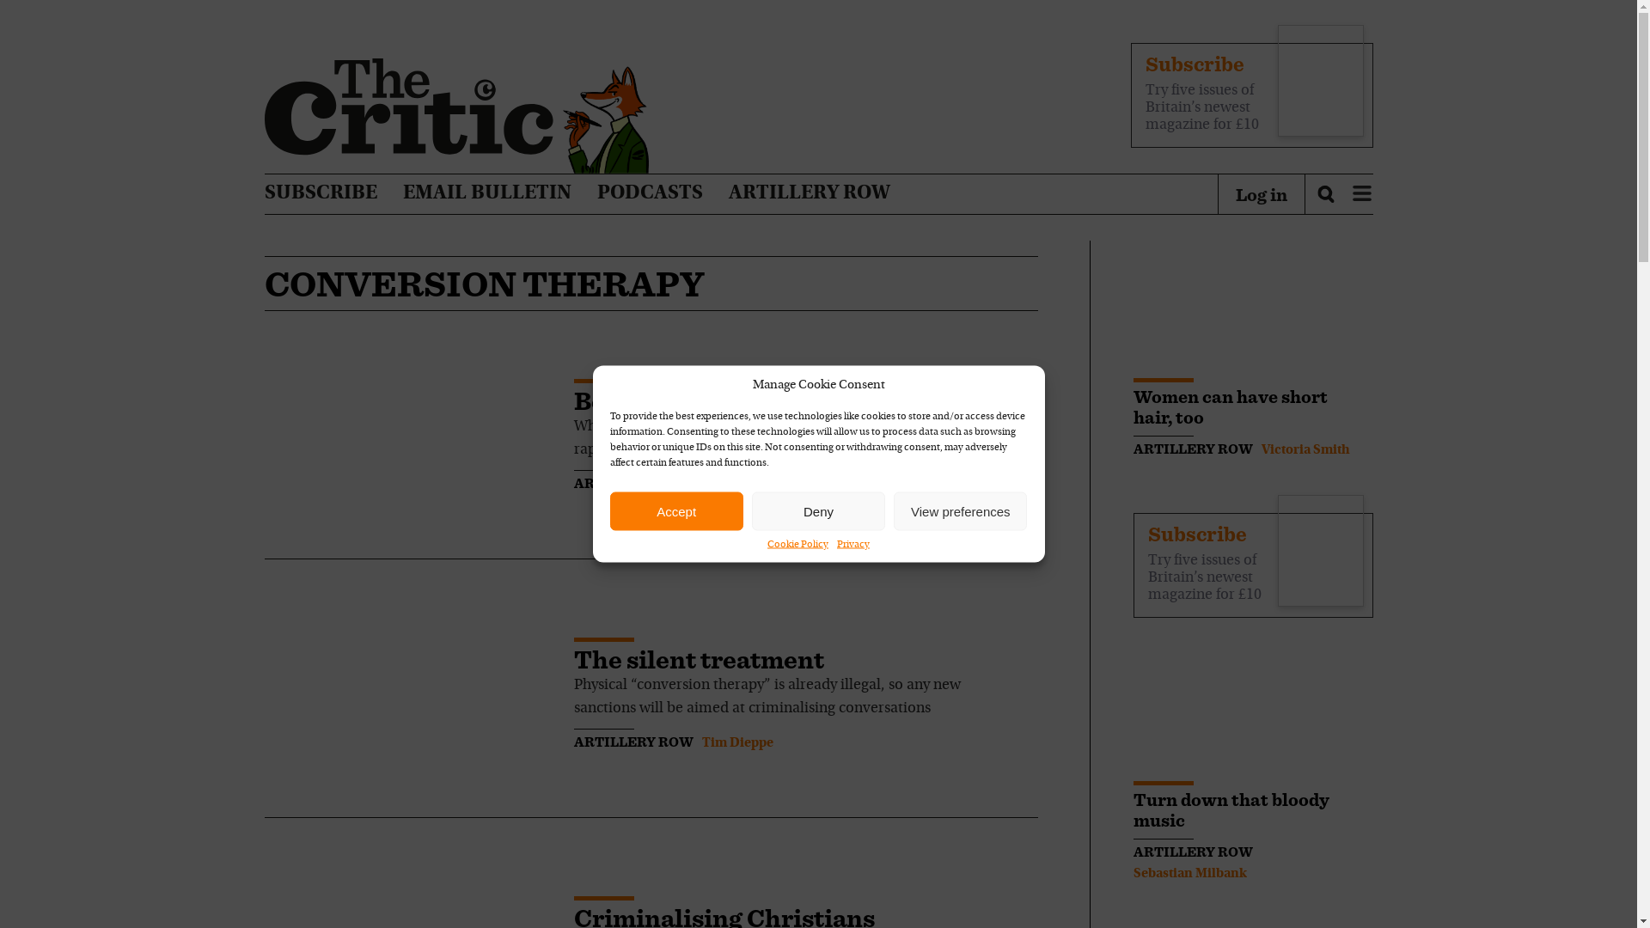 The image size is (1650, 928). Describe the element at coordinates (753, 485) in the screenshot. I see `Posts by Matthew Roberts` at that location.